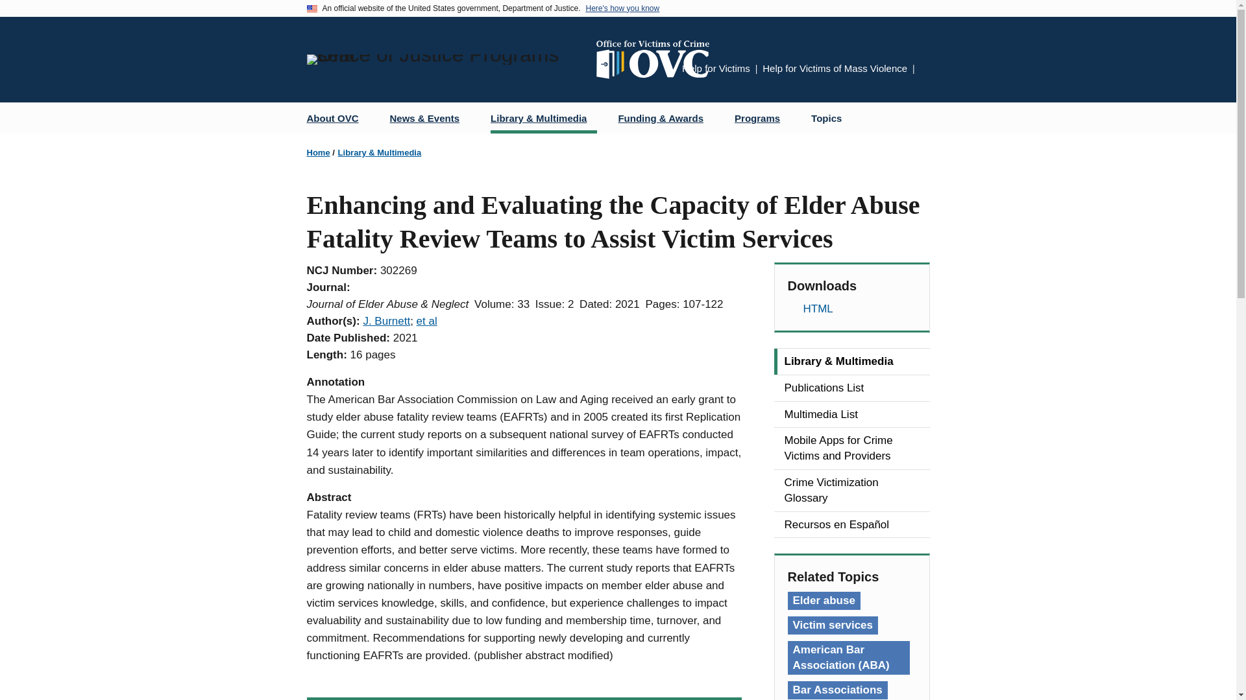 This screenshot has width=1246, height=700. Describe the element at coordinates (318, 152) in the screenshot. I see `Home` at that location.